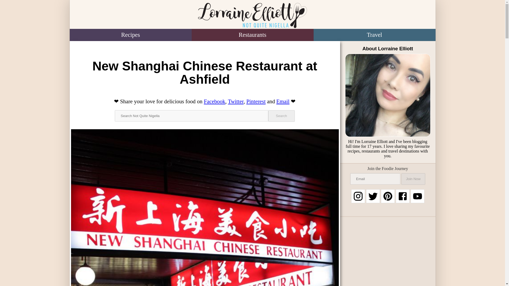 The width and height of the screenshot is (509, 286). Describe the element at coordinates (130, 35) in the screenshot. I see `Recipes` at that location.